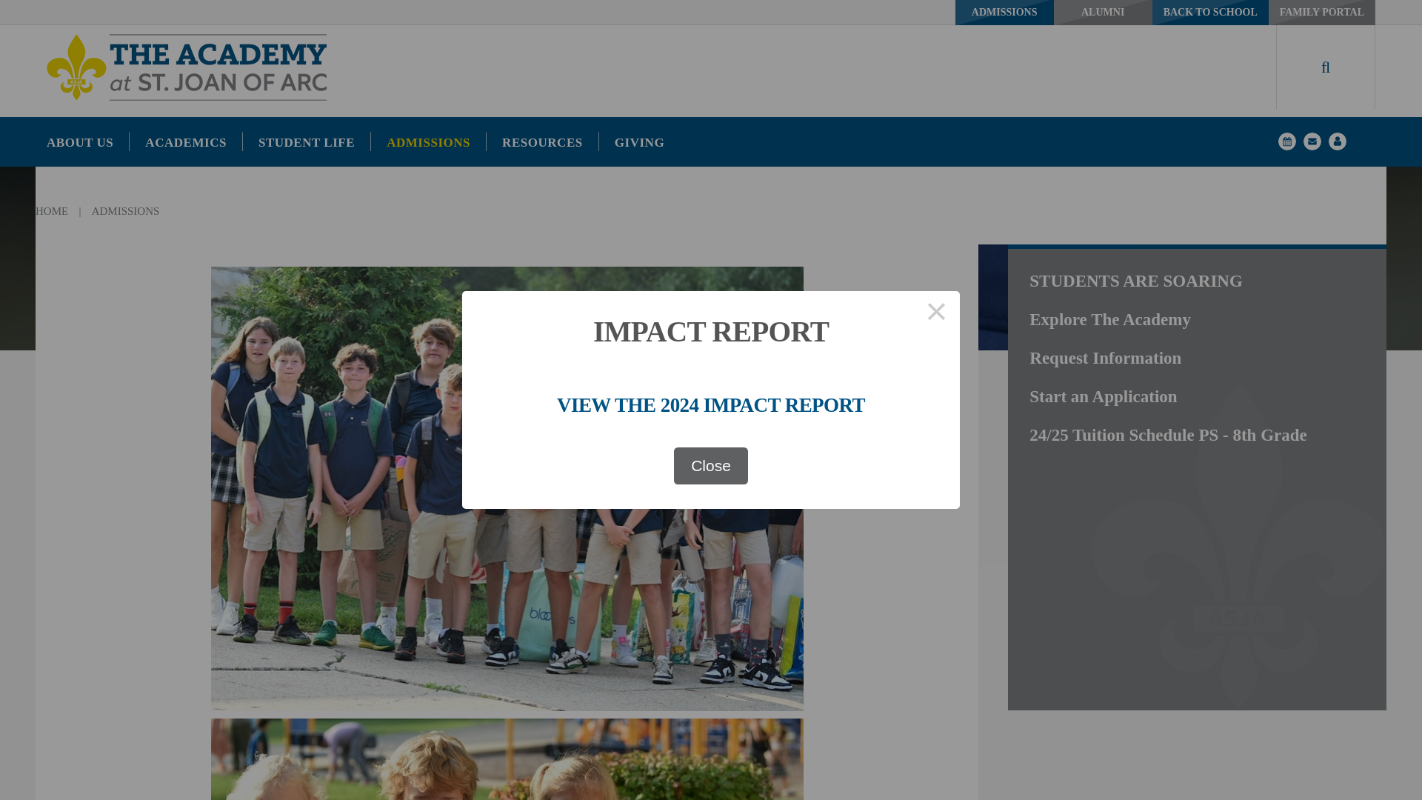  What do you see at coordinates (1004, 12) in the screenshot?
I see `ADMISSIONS` at bounding box center [1004, 12].